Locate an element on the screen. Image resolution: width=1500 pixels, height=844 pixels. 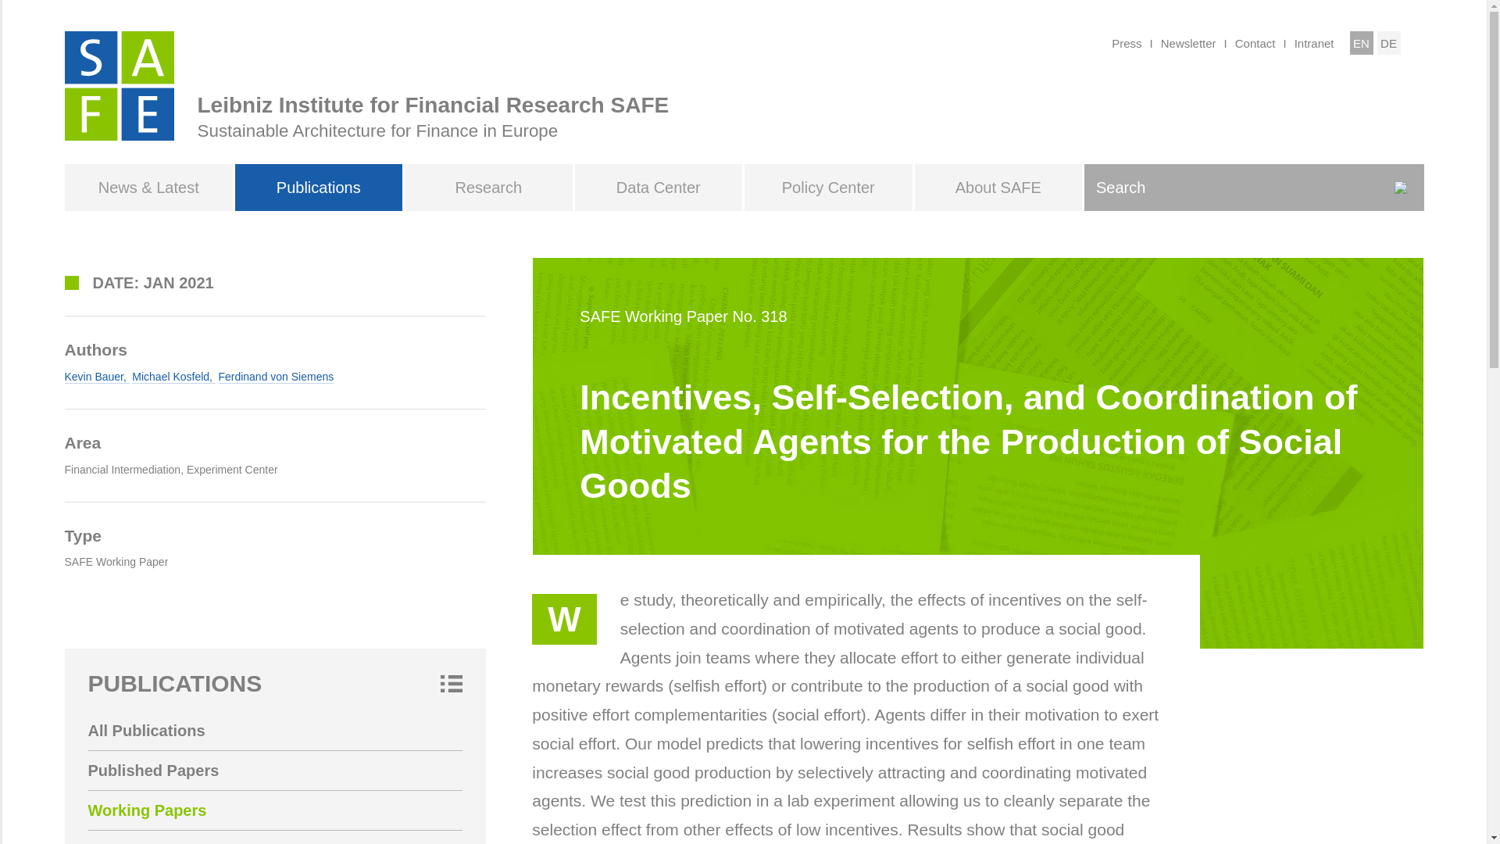
Press is located at coordinates (1127, 42).